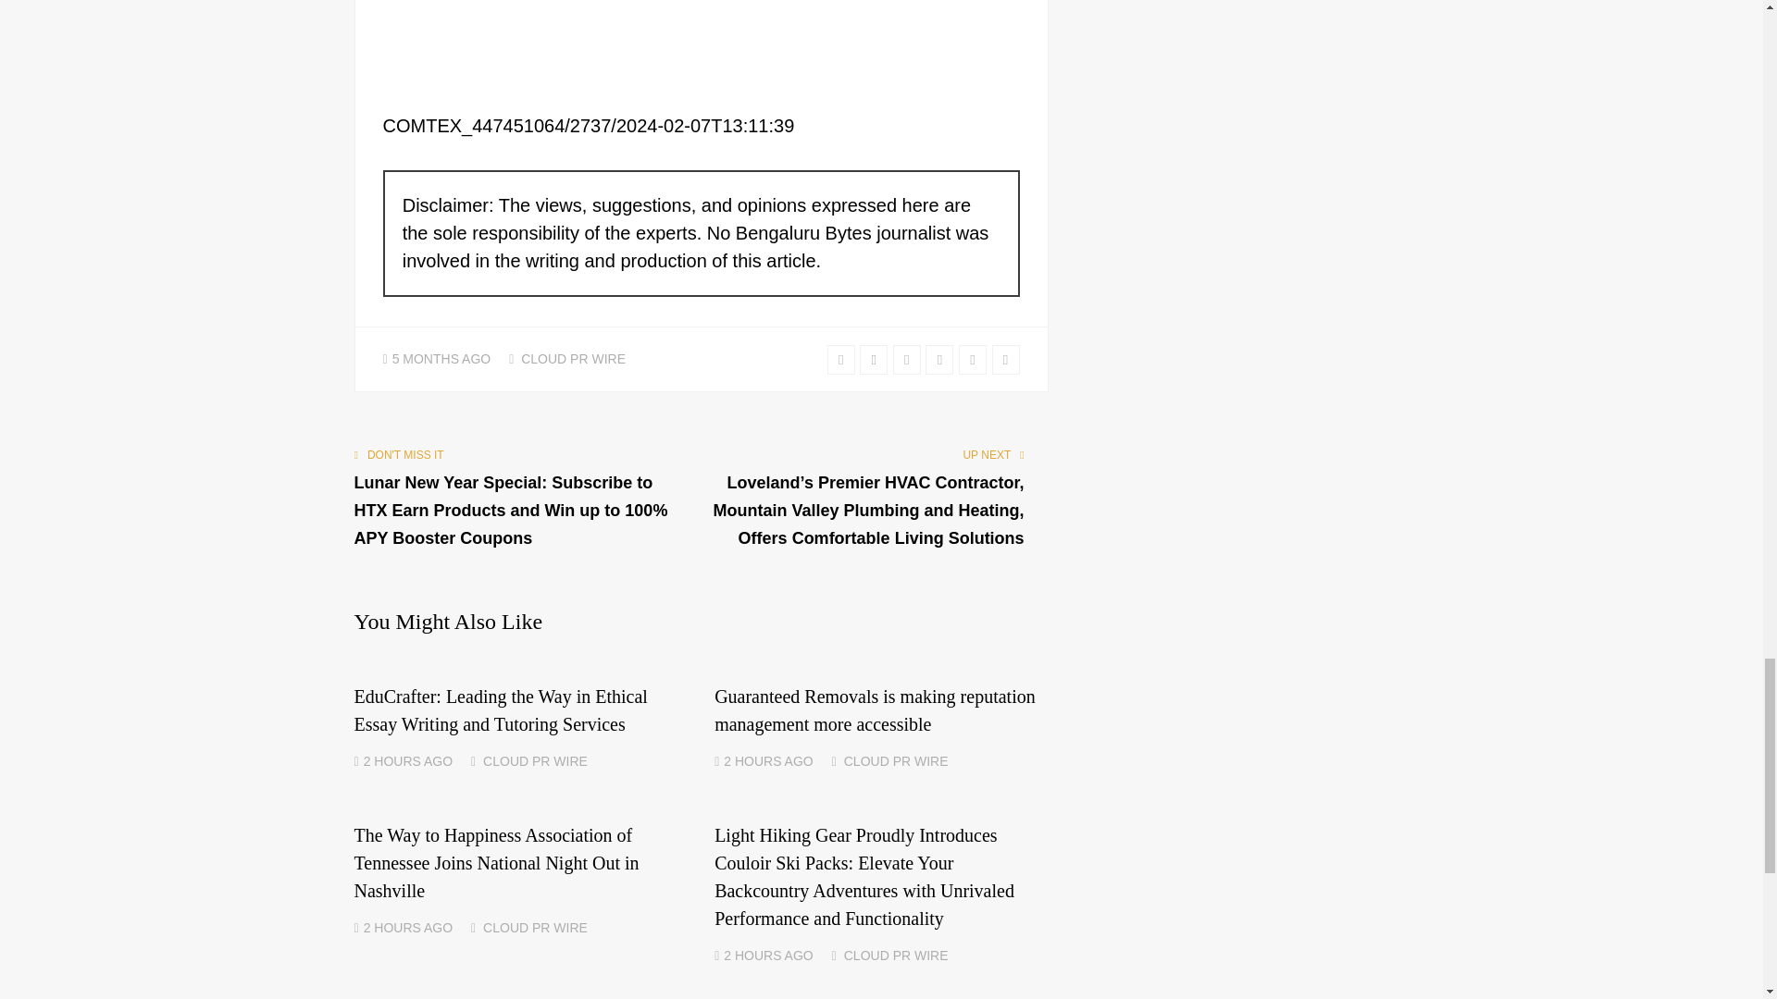 This screenshot has height=999, width=1777. Describe the element at coordinates (896, 760) in the screenshot. I see `CLOUD PR WIRE` at that location.